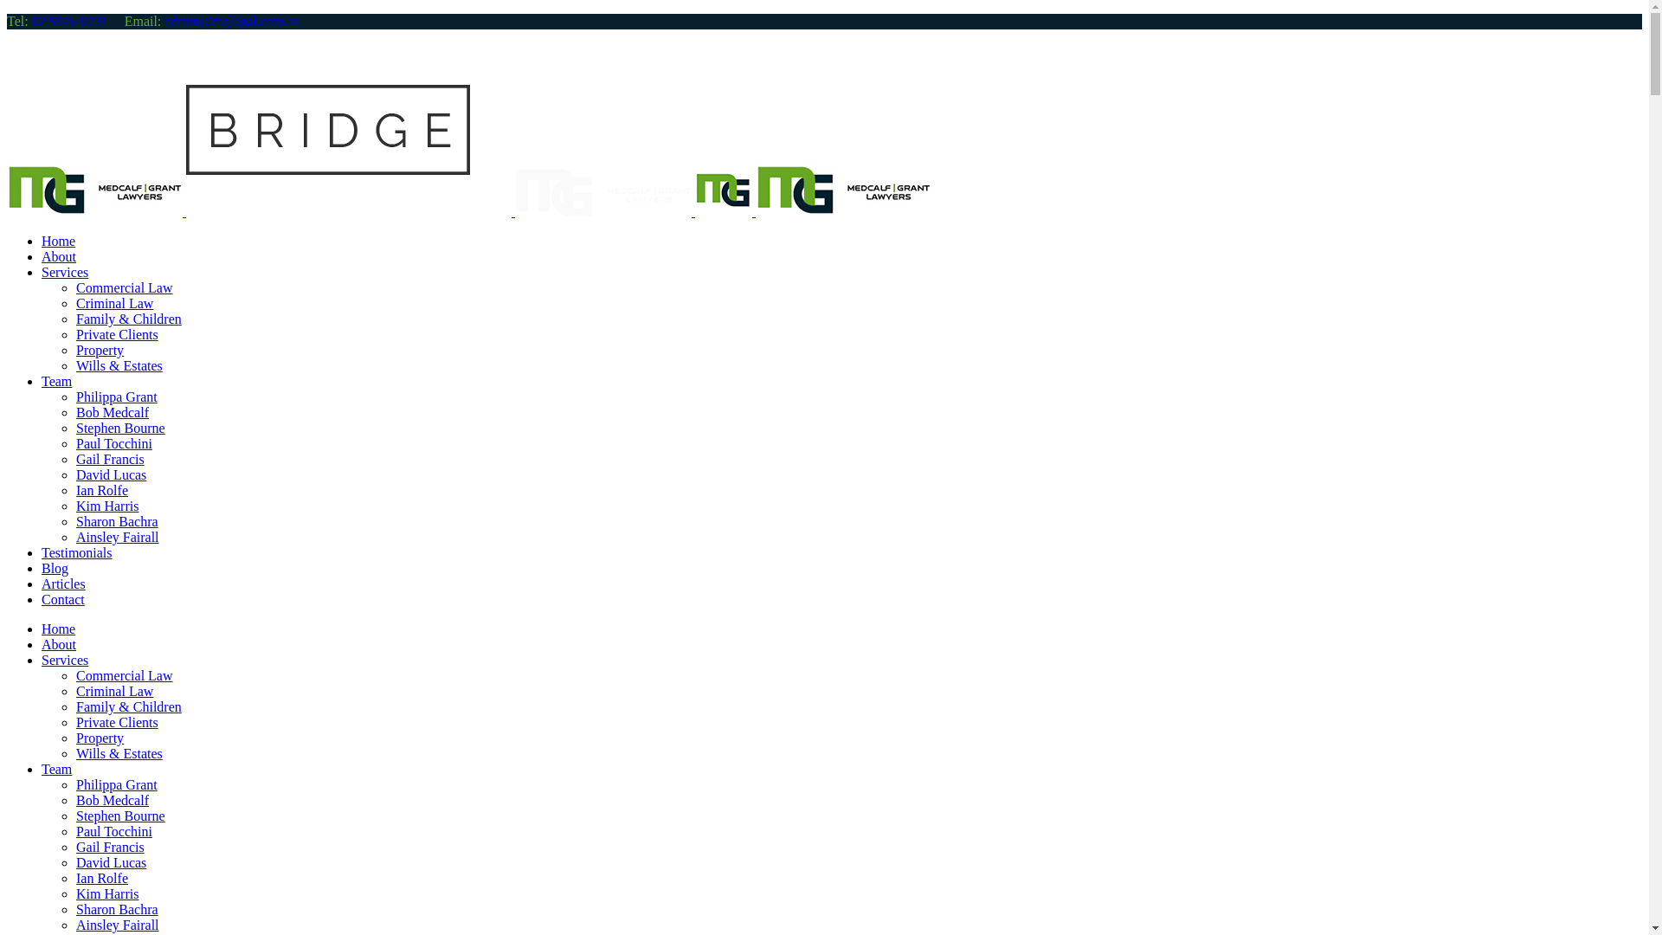  Describe the element at coordinates (59, 644) in the screenshot. I see `About` at that location.